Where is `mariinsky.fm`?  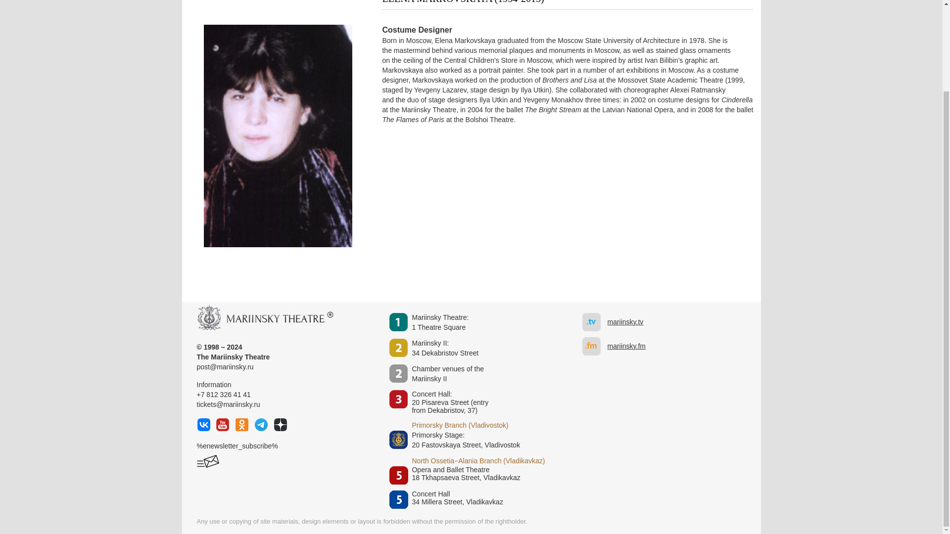
mariinsky.fm is located at coordinates (445, 348).